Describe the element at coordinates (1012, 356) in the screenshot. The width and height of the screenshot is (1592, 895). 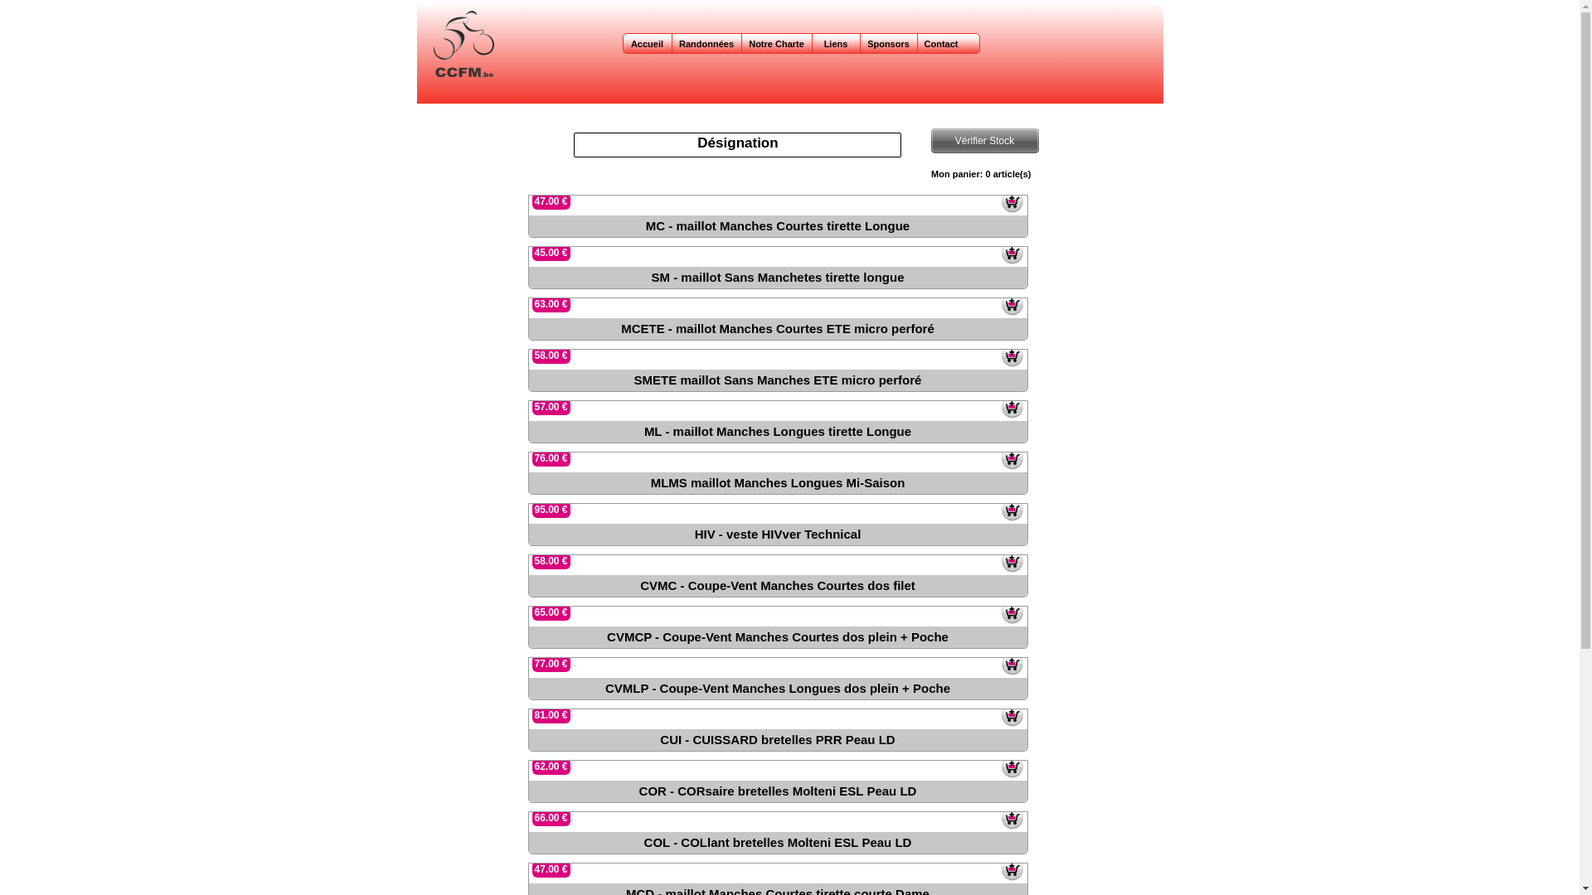
I see `Ajouter au panier` at that location.